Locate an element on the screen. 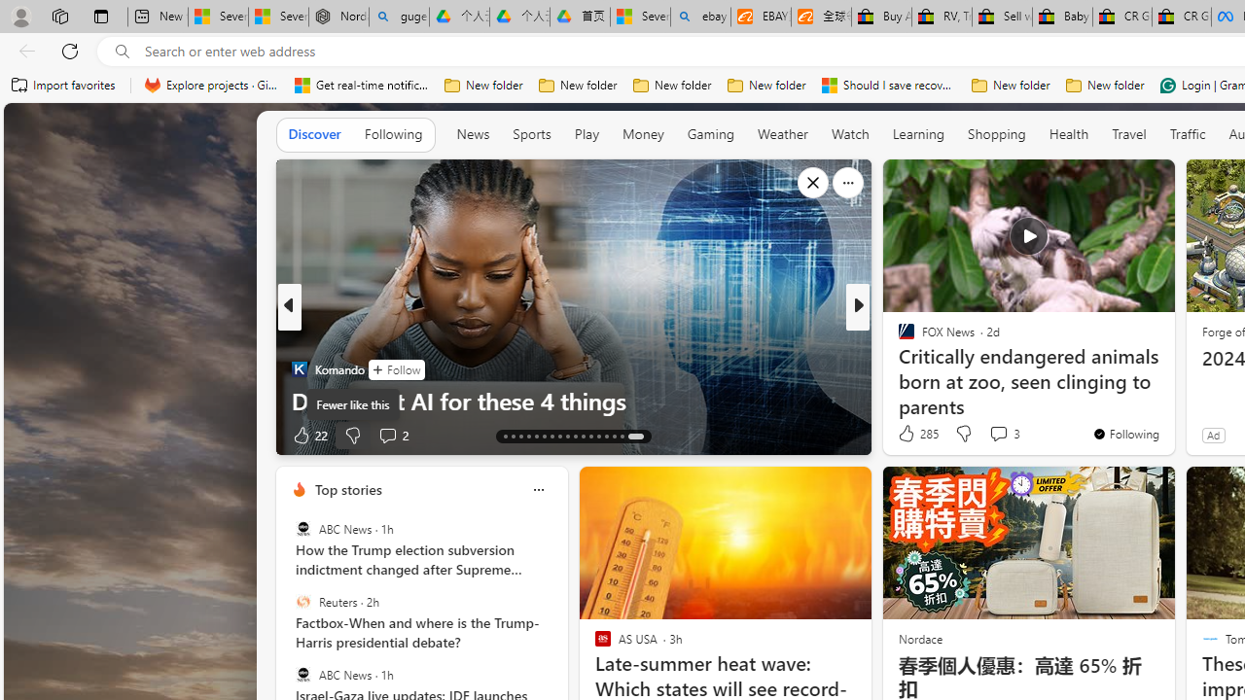 The image size is (1245, 700). AutomationID: tab-20 is located at coordinates (558, 436).